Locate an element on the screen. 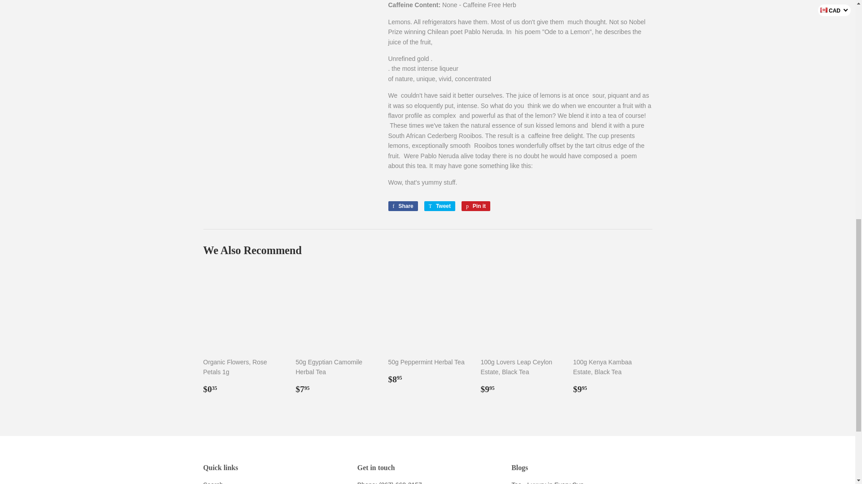 This screenshot has width=862, height=484. Tweet on Twitter is located at coordinates (439, 206).